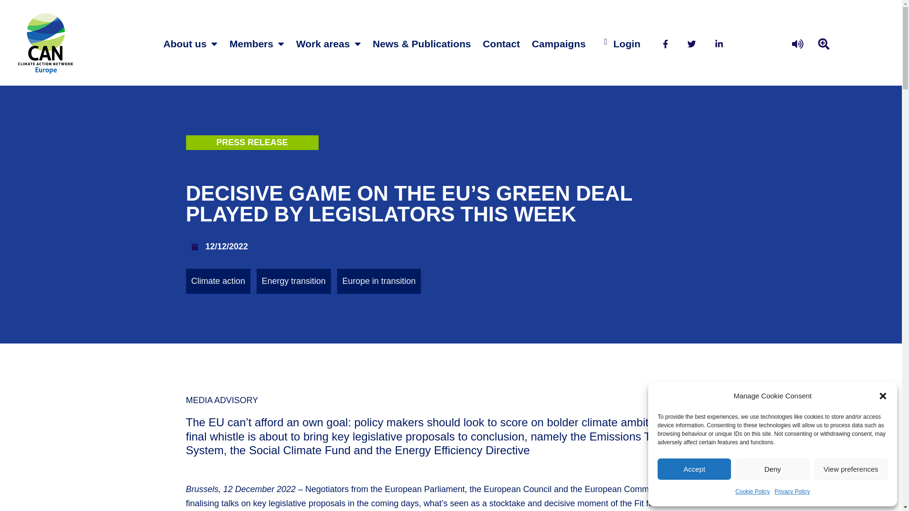 The width and height of the screenshot is (909, 511). I want to click on Cookie Policy, so click(753, 492).